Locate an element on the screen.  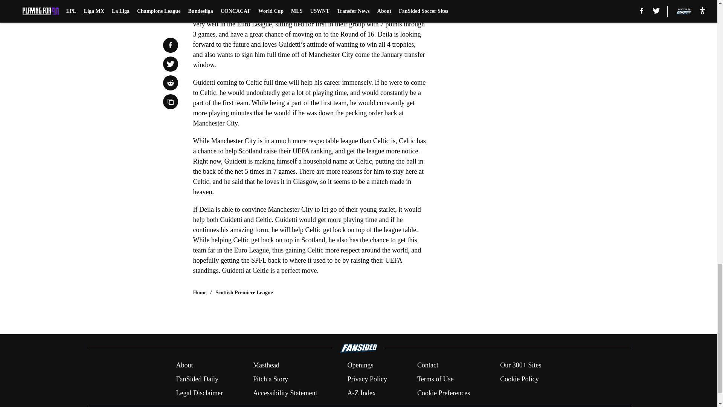
Openings is located at coordinates (360, 365).